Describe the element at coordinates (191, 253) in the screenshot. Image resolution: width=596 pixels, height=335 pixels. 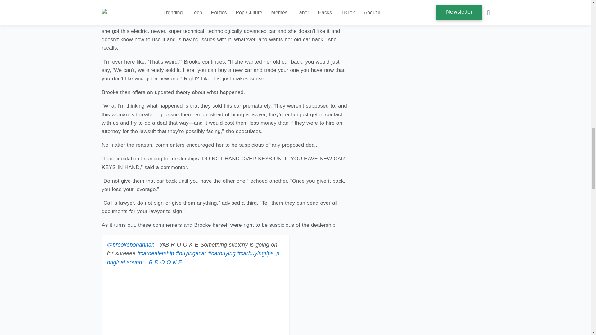
I see `buyingacar` at that location.